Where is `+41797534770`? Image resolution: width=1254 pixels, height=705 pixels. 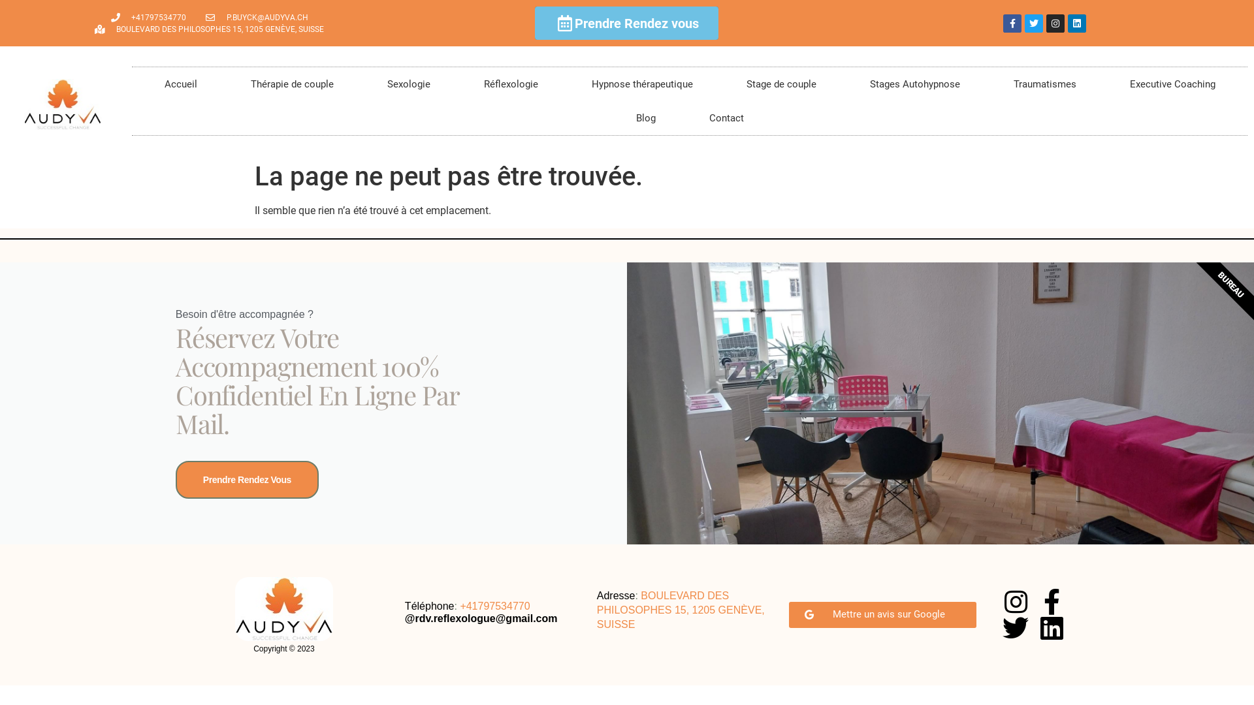 +41797534770 is located at coordinates (148, 18).